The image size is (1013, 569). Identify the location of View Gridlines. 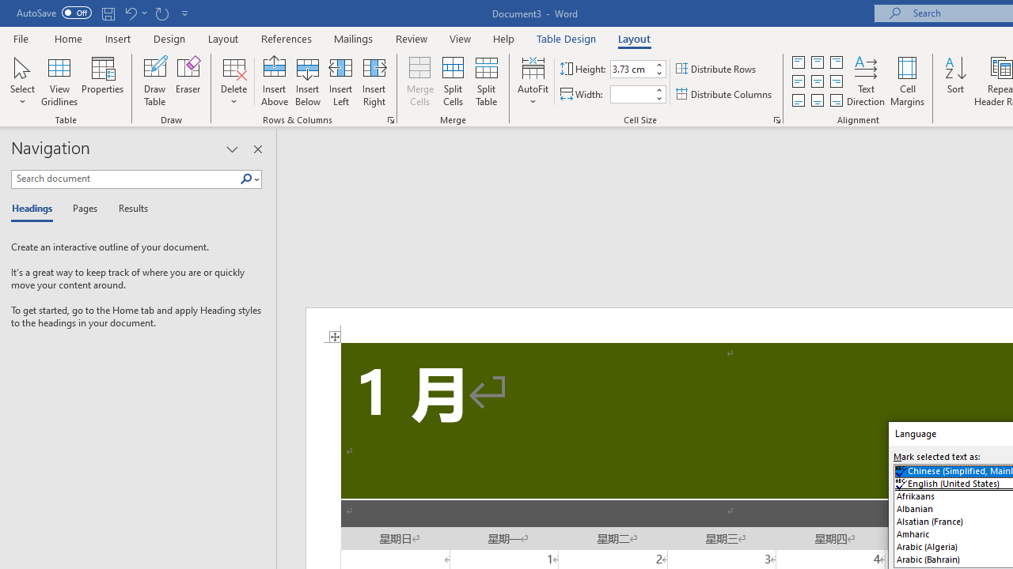
(59, 81).